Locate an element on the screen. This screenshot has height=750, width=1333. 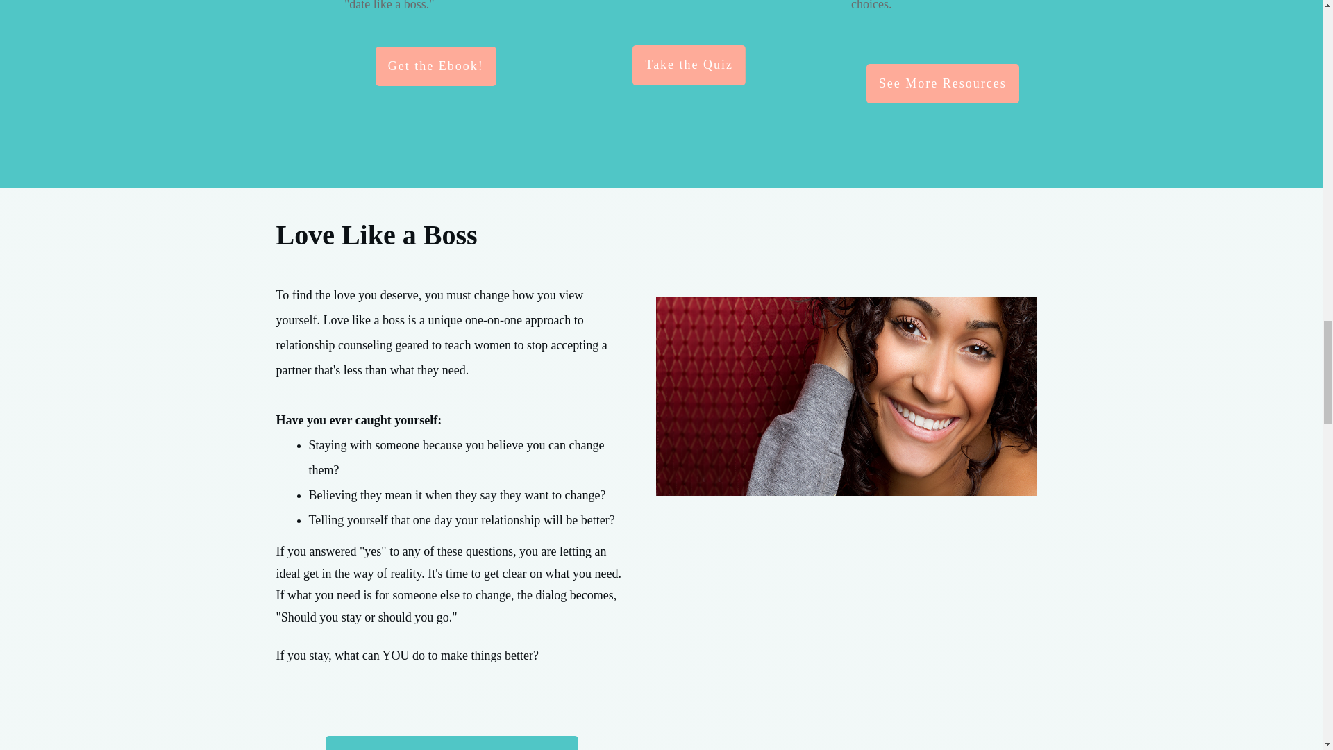
Take the Quiz is located at coordinates (689, 65).